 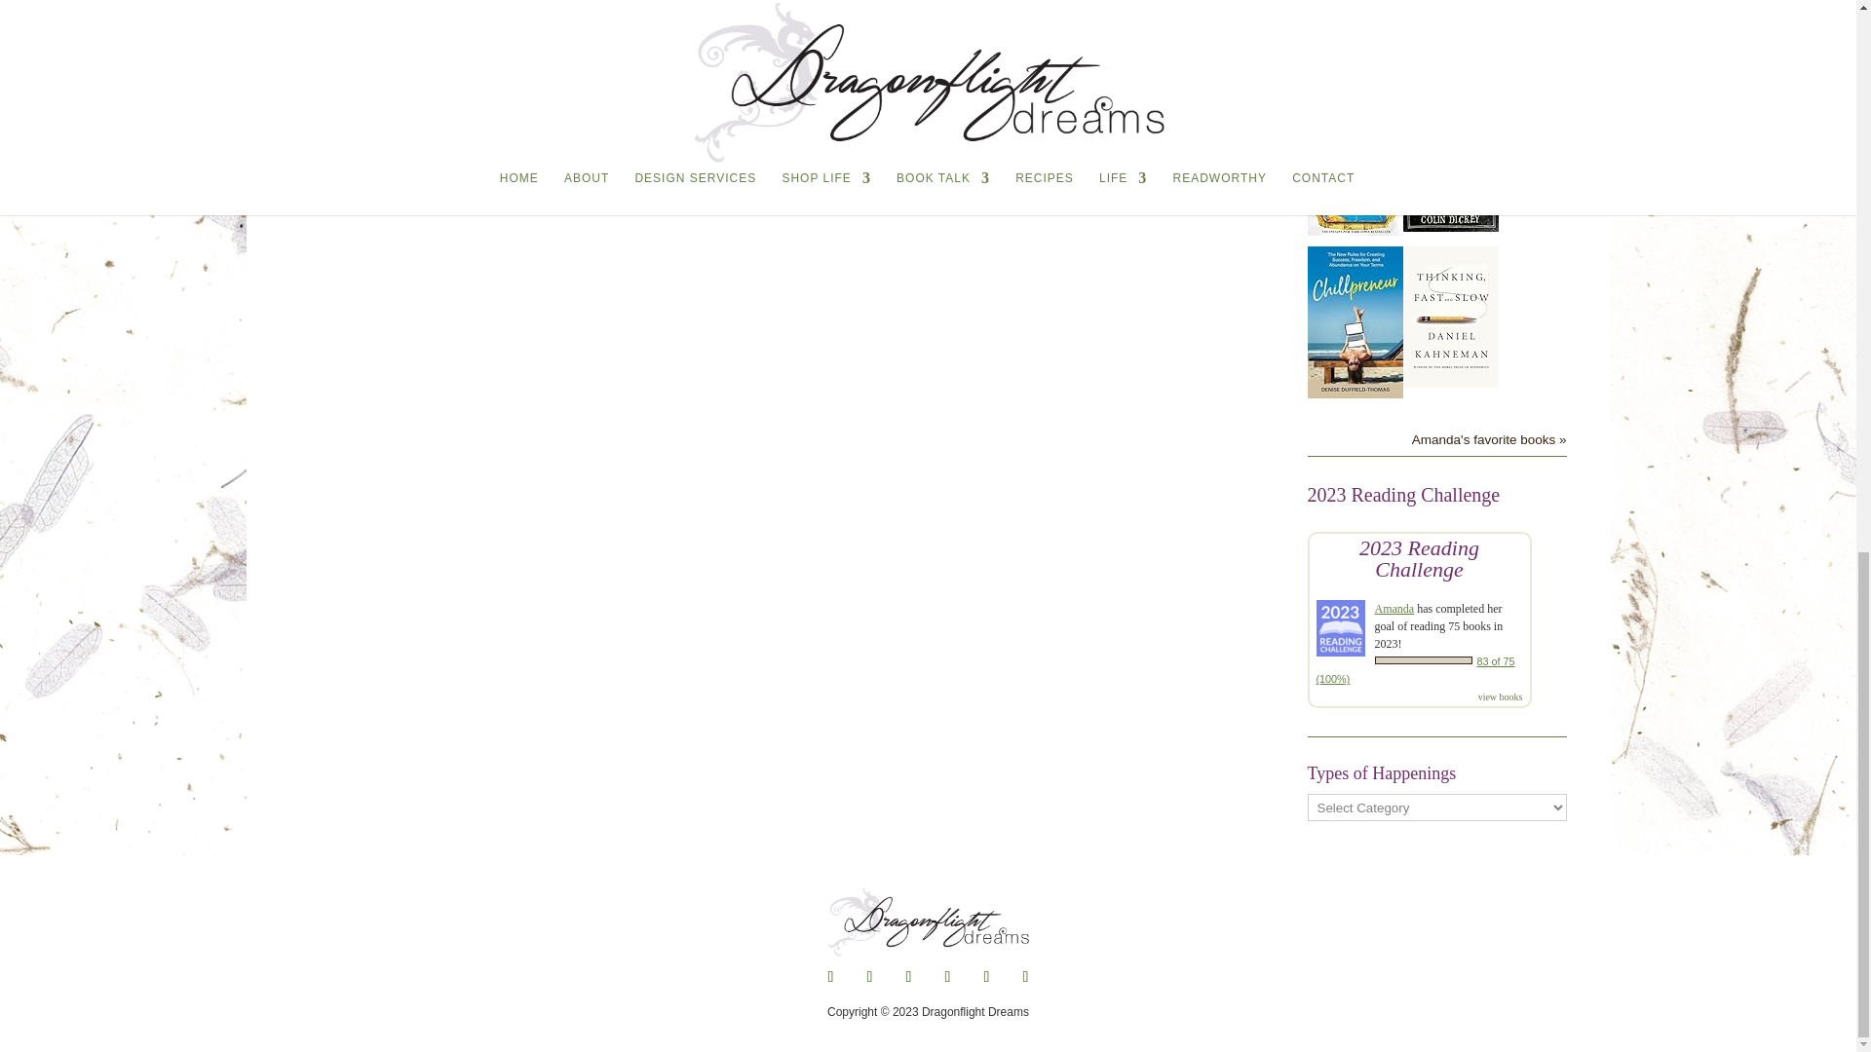 What do you see at coordinates (1450, 382) in the screenshot?
I see `Thinking, Fast and Slow` at bounding box center [1450, 382].